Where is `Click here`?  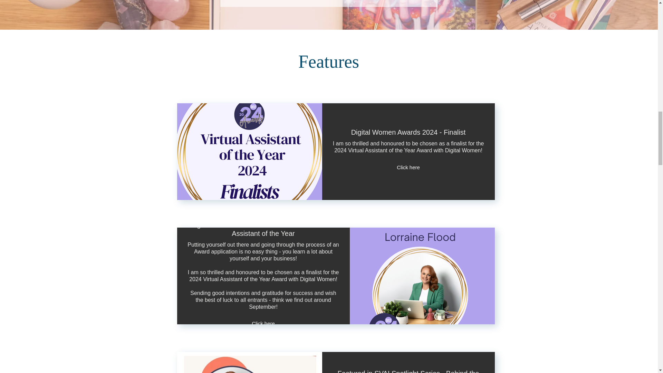
Click here is located at coordinates (263, 324).